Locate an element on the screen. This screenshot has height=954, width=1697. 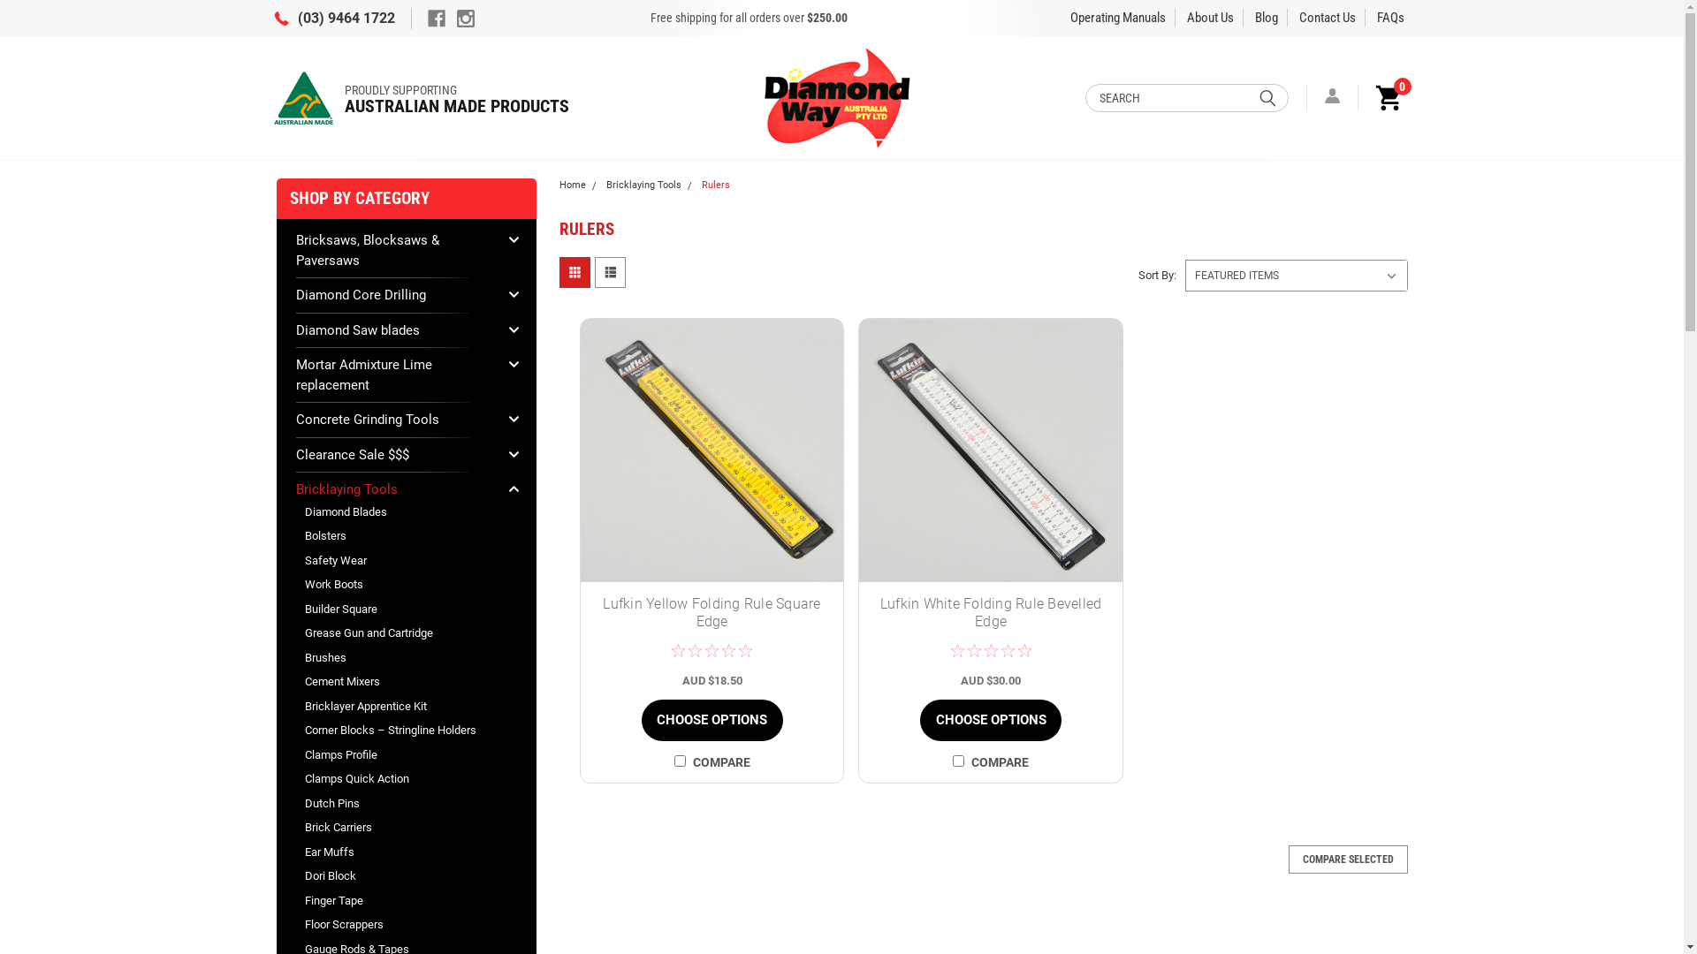
Brick Carriers is located at coordinates (396, 828).